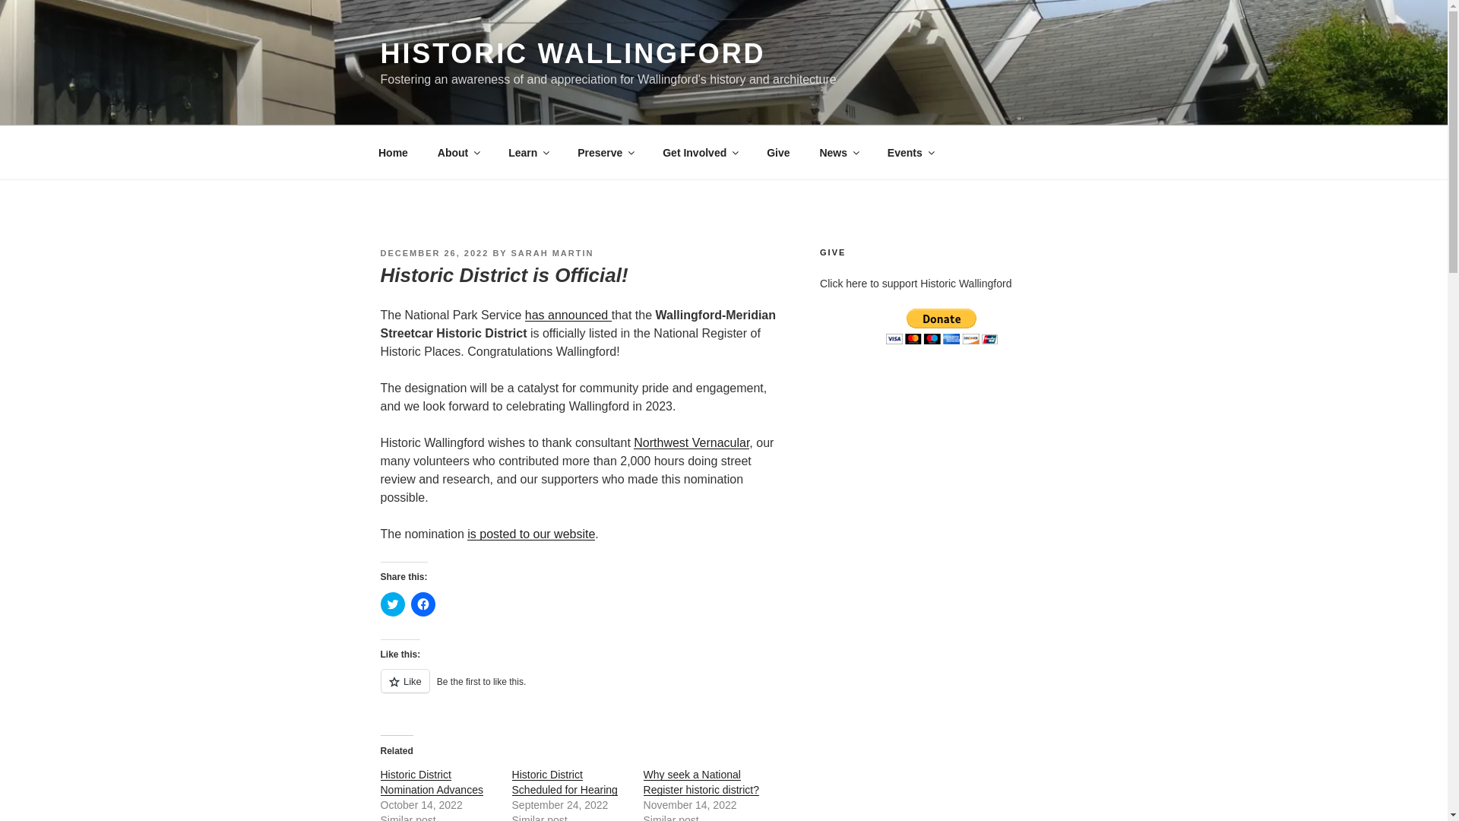  Describe the element at coordinates (578, 690) in the screenshot. I see `Like or Reblog` at that location.